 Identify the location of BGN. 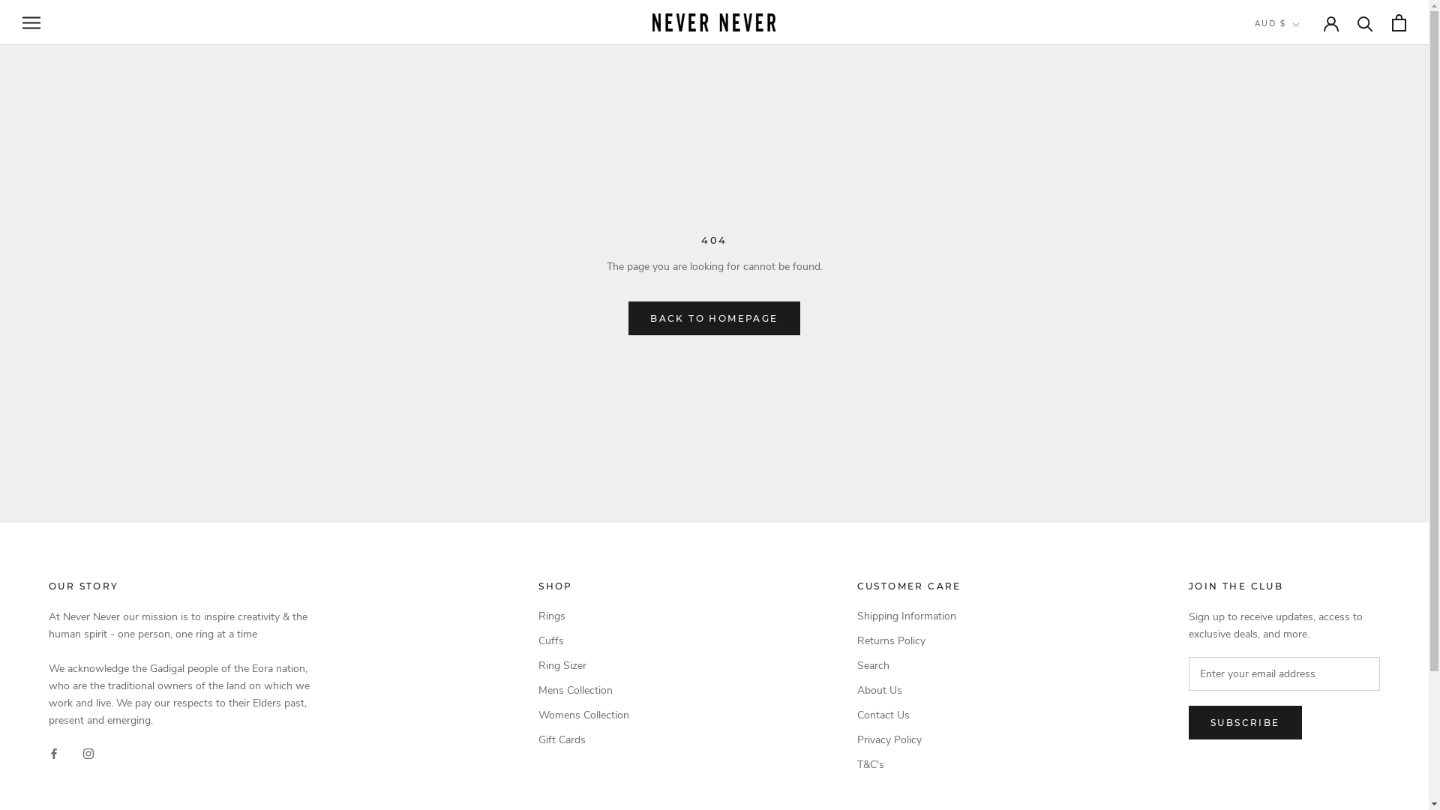
(1303, 274).